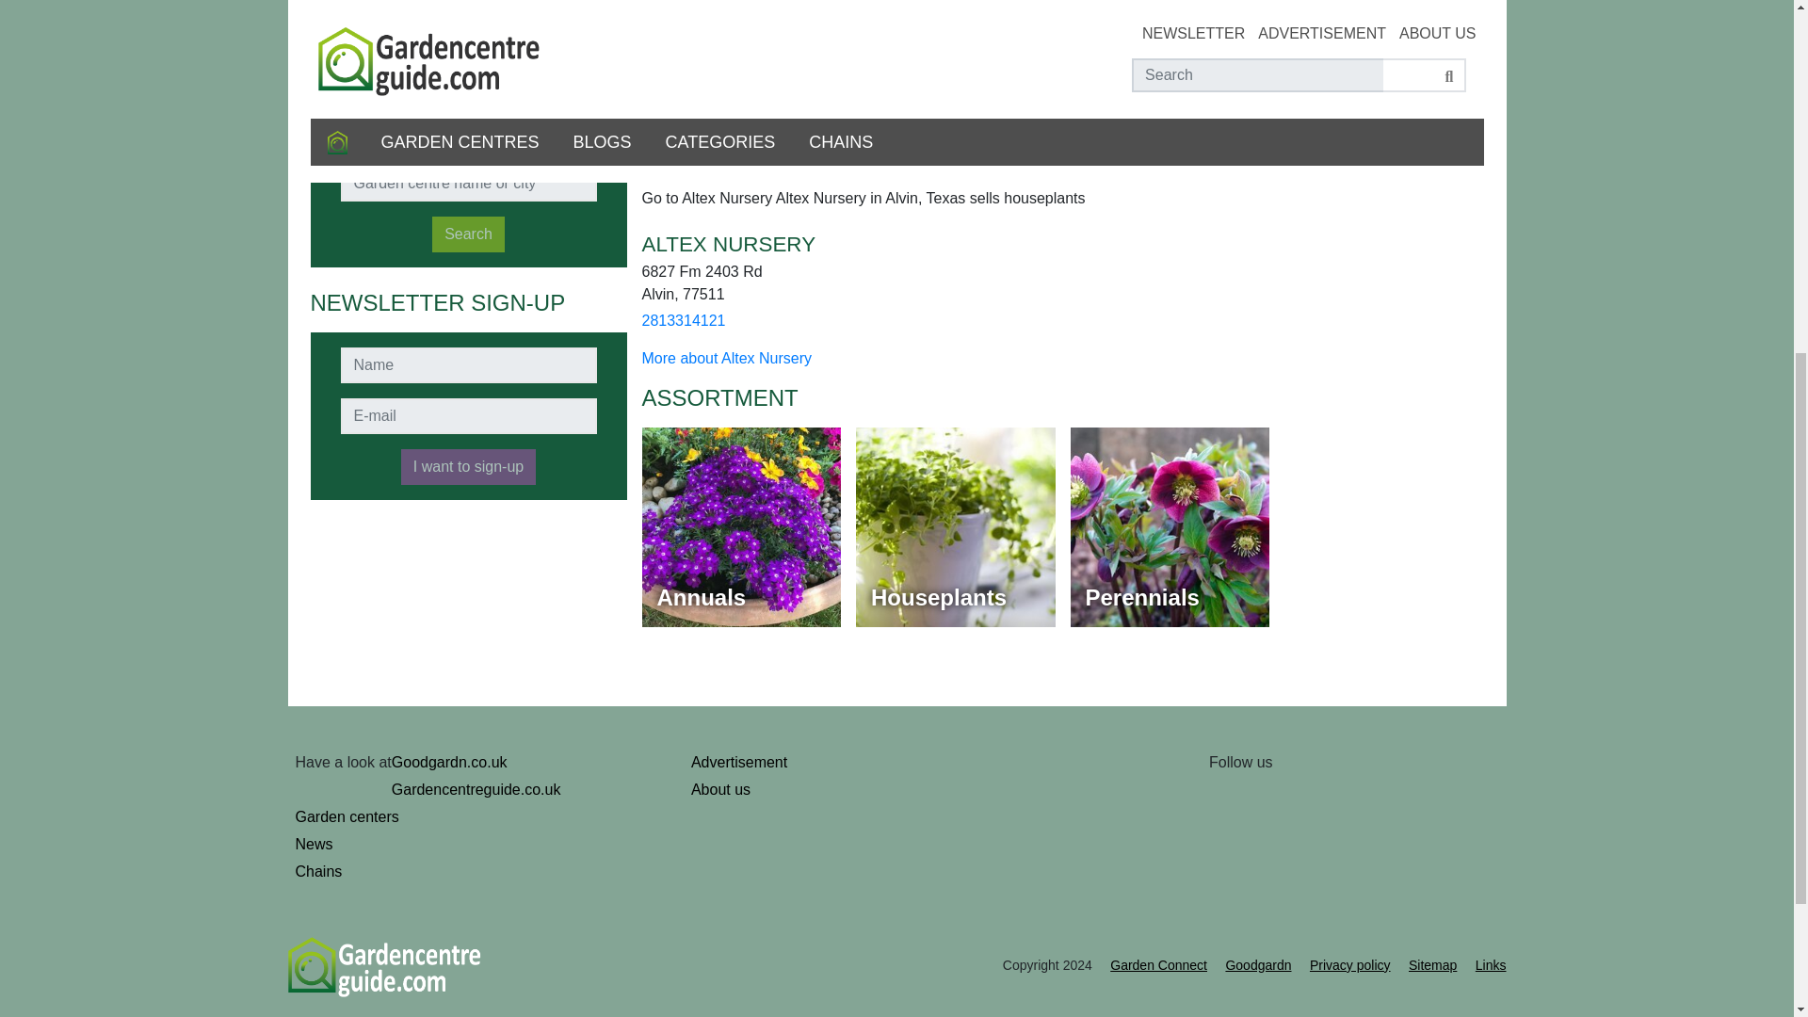  What do you see at coordinates (955, 527) in the screenshot?
I see `Houseplants` at bounding box center [955, 527].